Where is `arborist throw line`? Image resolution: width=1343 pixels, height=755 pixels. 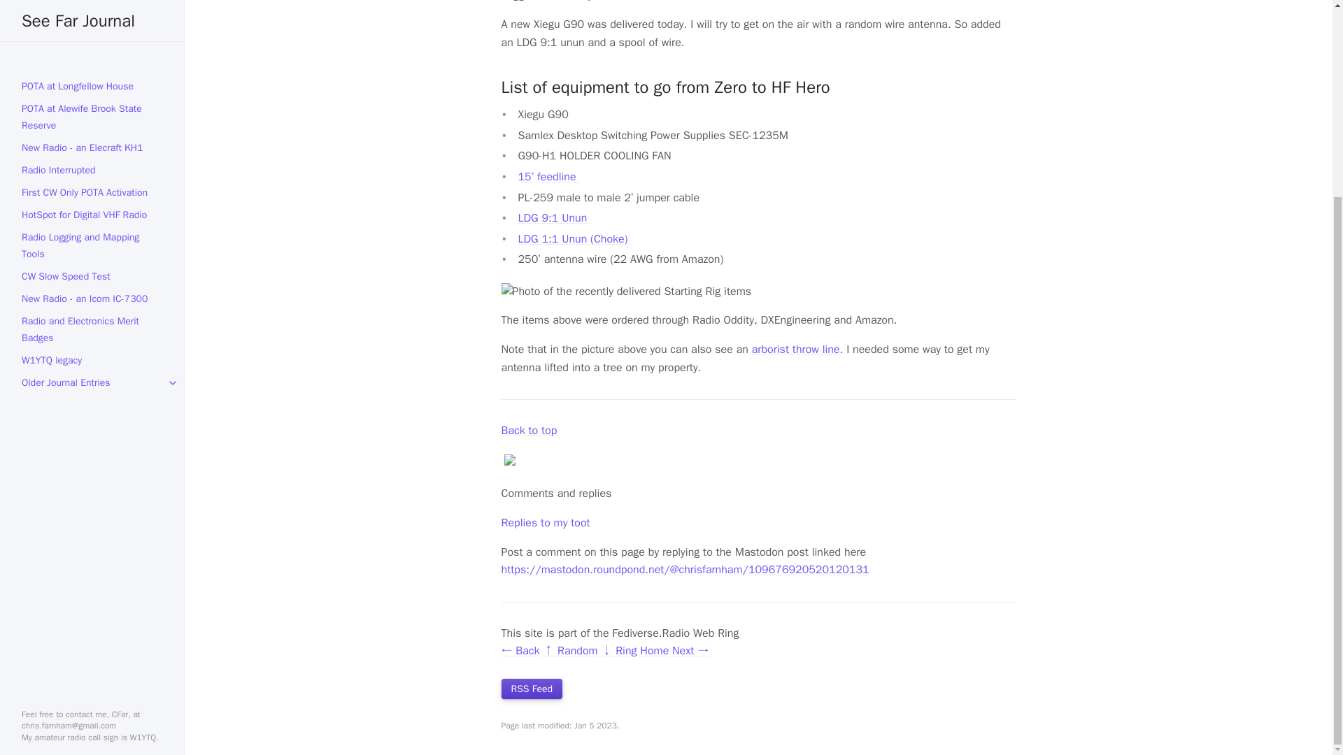
arborist throw line is located at coordinates (796, 350).